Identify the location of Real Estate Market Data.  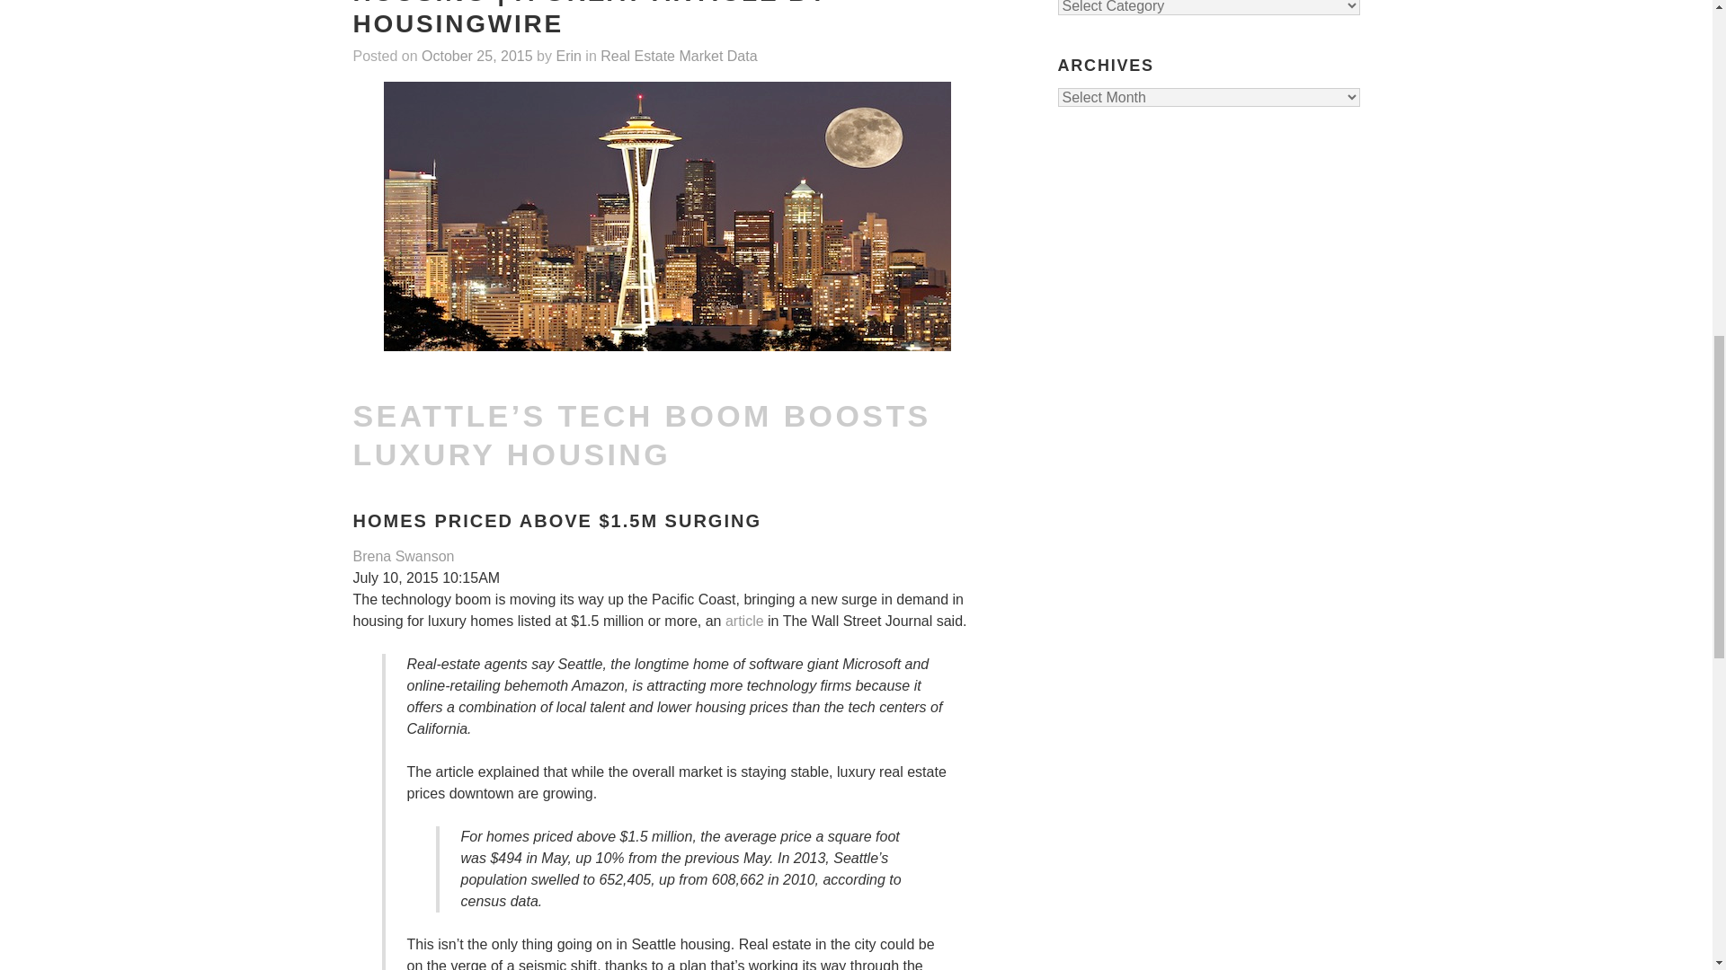
(679, 57).